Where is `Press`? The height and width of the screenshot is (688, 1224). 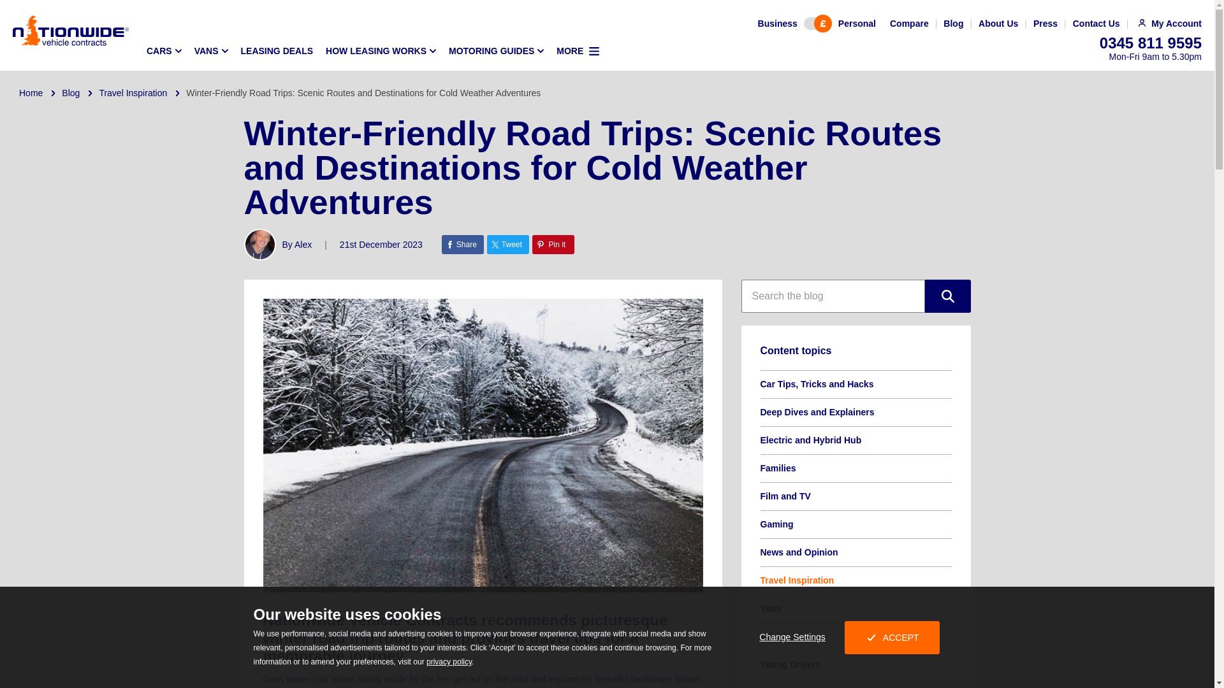
Press is located at coordinates (1045, 24).